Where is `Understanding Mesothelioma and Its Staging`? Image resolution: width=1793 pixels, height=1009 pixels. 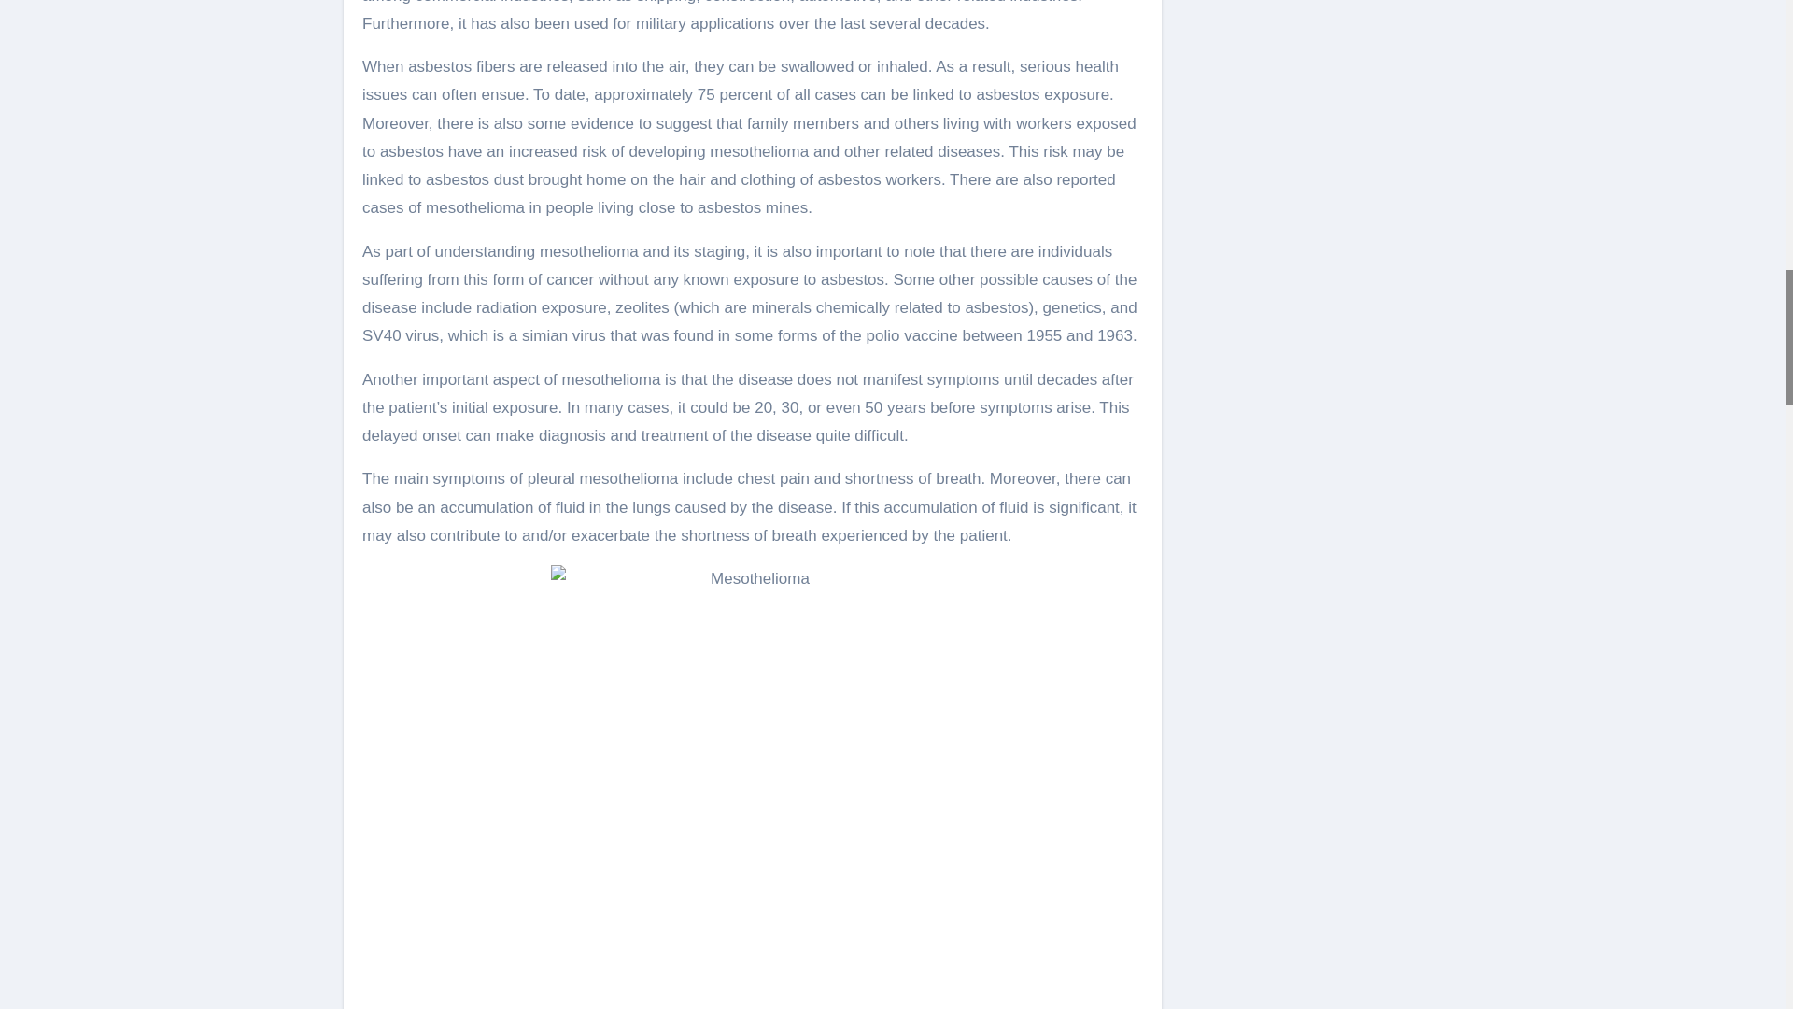 Understanding Mesothelioma and Its Staging is located at coordinates (753, 775).